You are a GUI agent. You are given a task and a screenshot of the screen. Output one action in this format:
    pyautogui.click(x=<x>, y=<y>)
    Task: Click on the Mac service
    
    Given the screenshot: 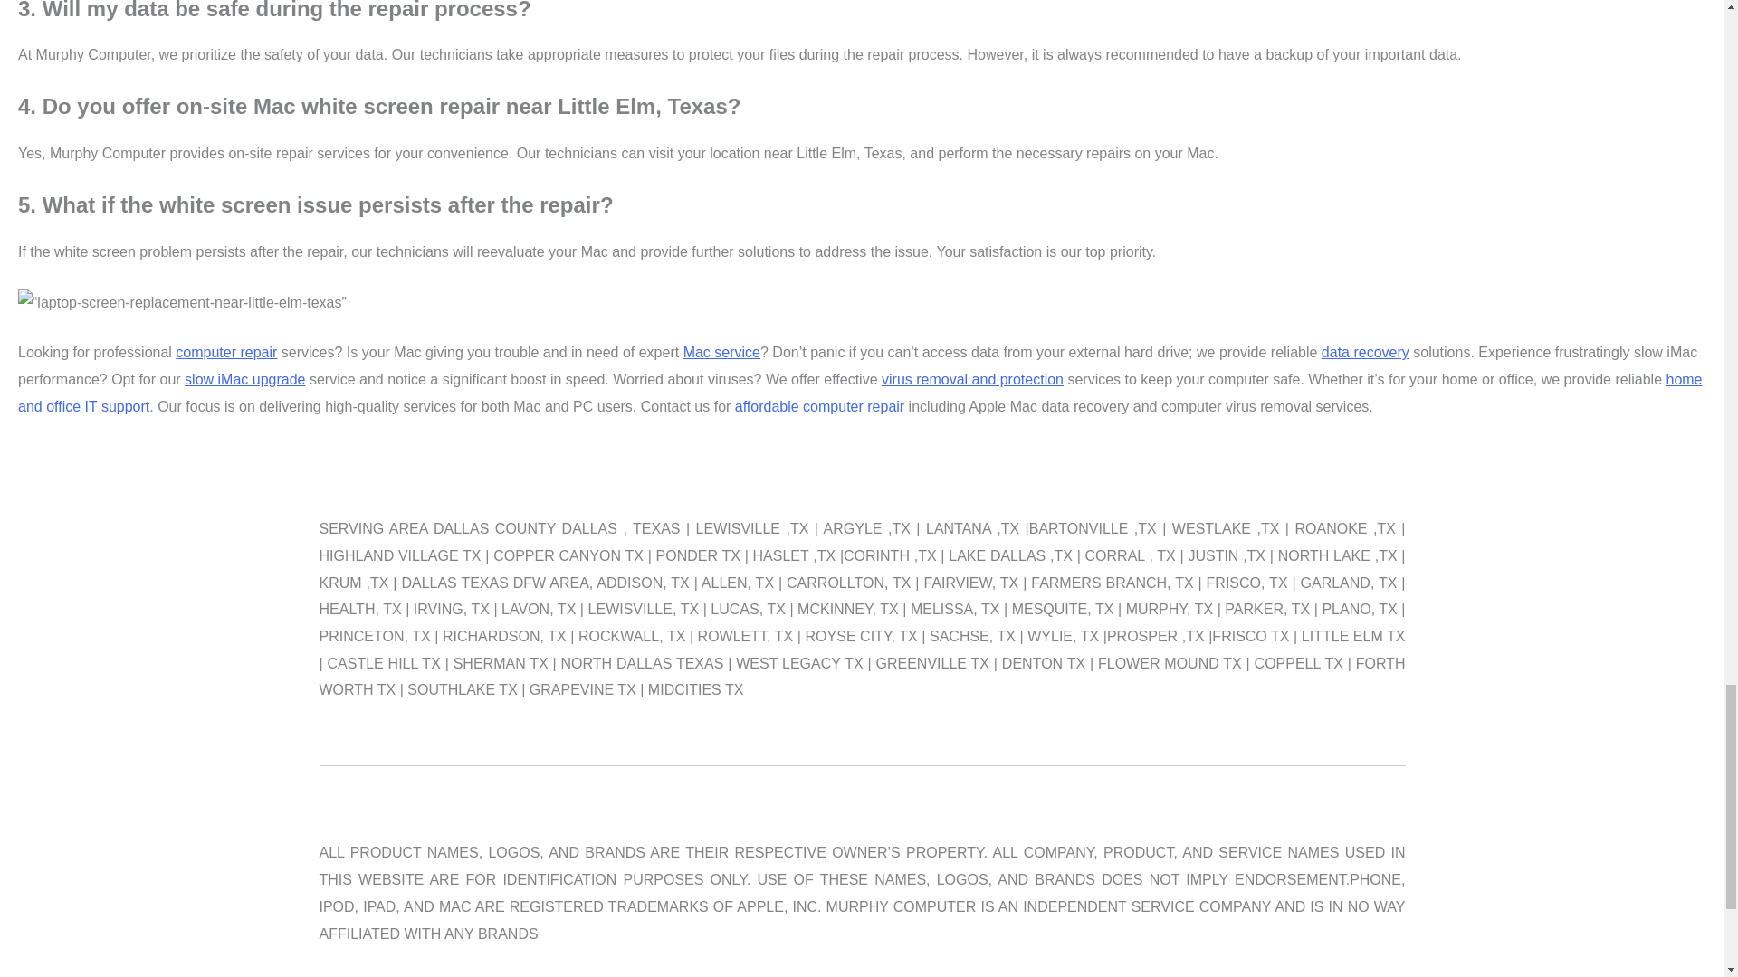 What is the action you would take?
    pyautogui.click(x=721, y=353)
    